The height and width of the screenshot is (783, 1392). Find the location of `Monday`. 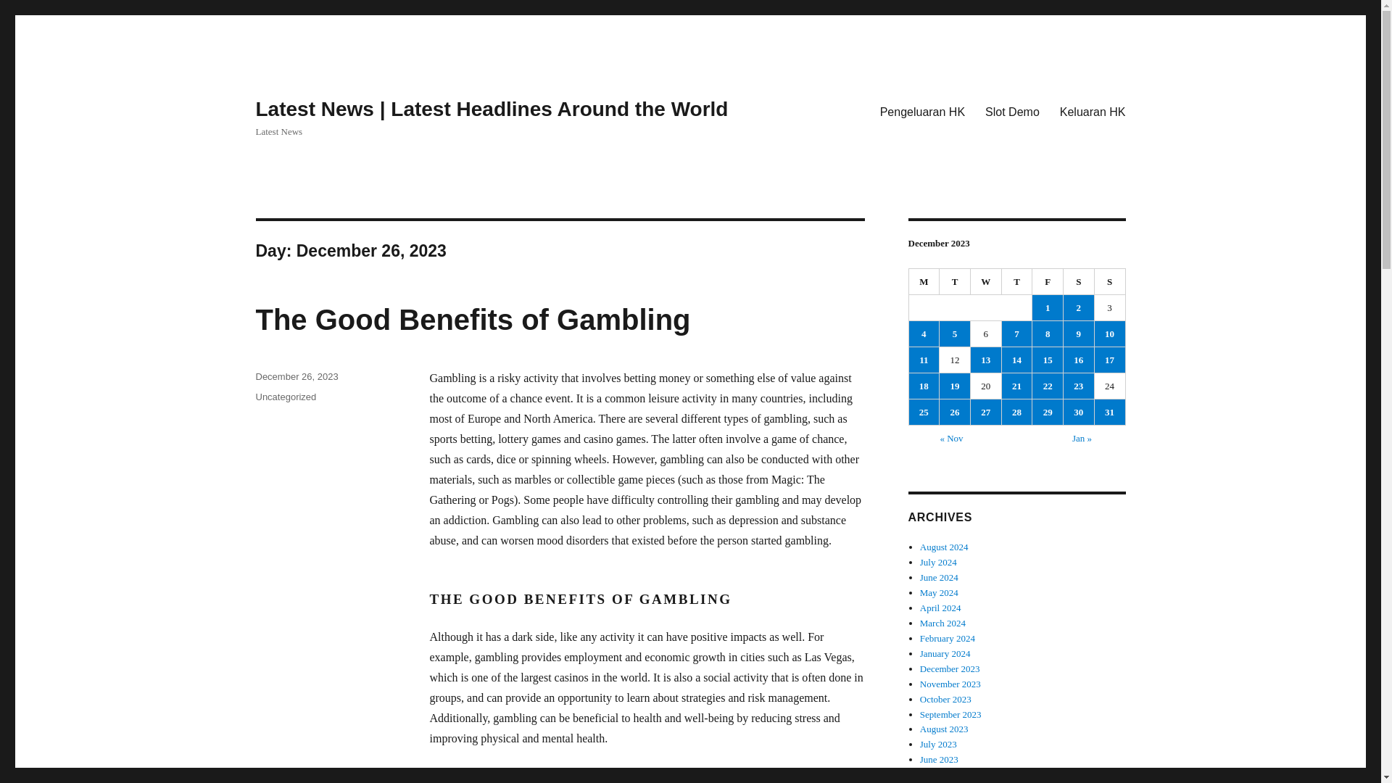

Monday is located at coordinates (924, 282).